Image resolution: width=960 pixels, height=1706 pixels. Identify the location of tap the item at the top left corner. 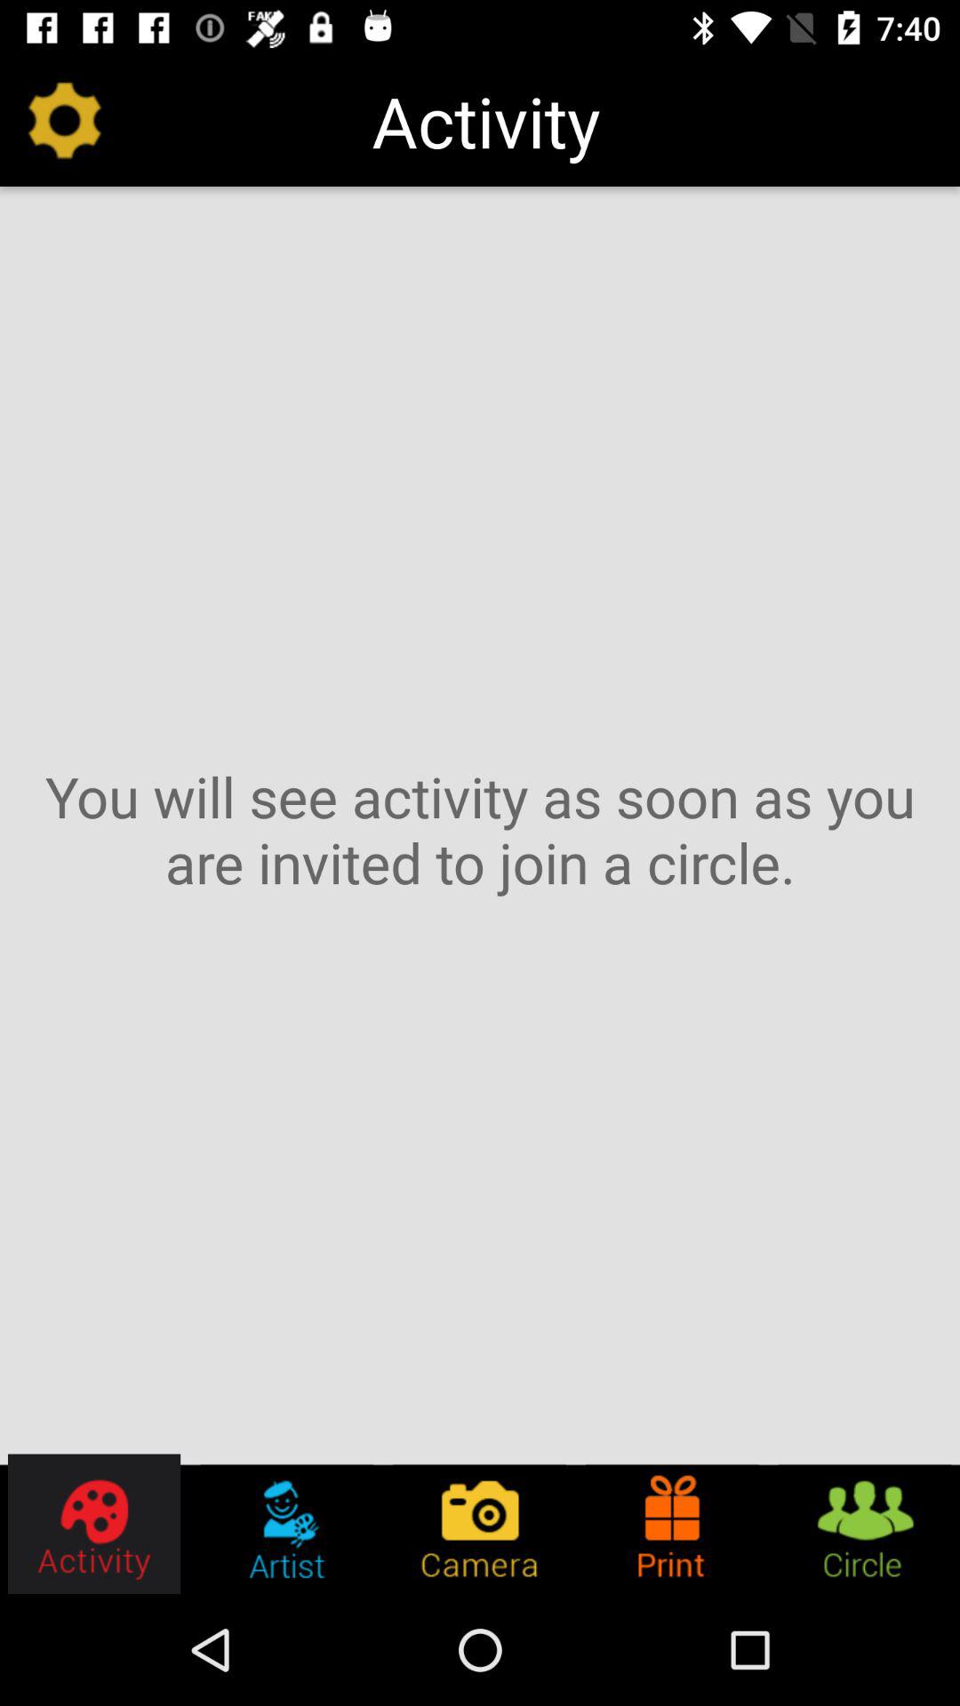
(65, 121).